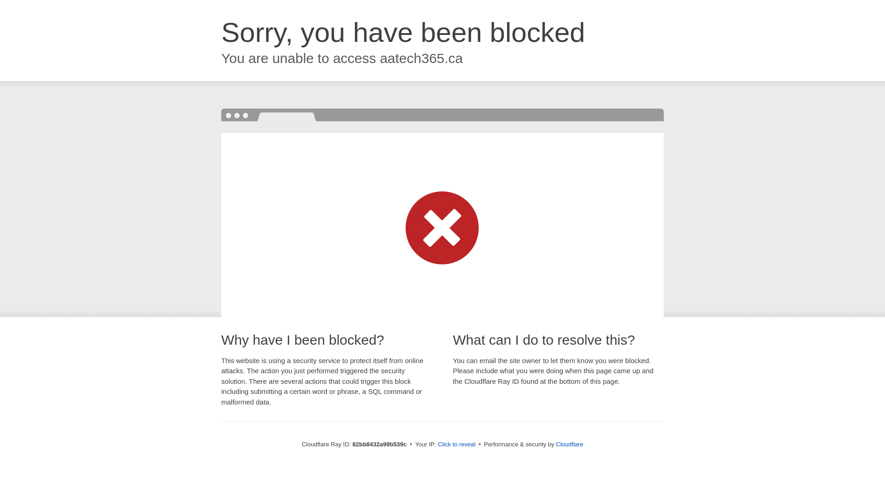 The image size is (885, 497). What do you see at coordinates (570, 445) in the screenshot?
I see `Cloudflare` at bounding box center [570, 445].